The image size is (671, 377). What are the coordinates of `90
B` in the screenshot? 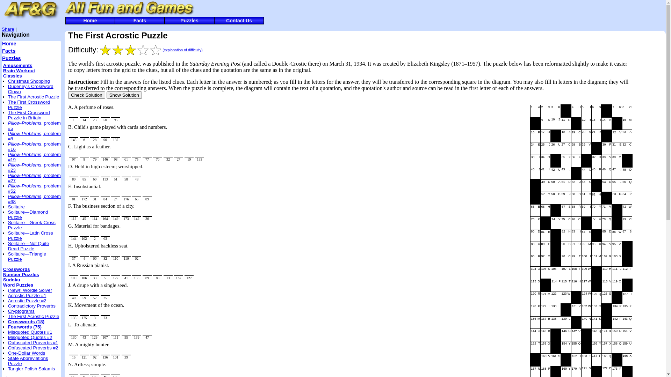 It's located at (566, 248).